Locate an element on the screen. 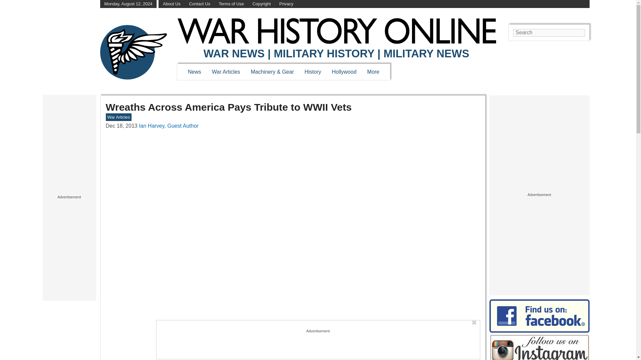  News is located at coordinates (194, 72).